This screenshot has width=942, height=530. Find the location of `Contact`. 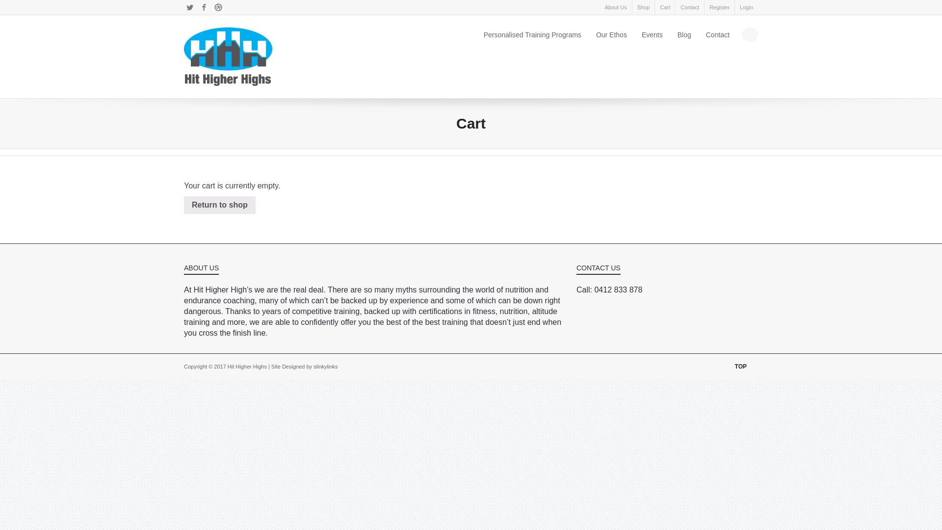

Contact is located at coordinates (690, 7).